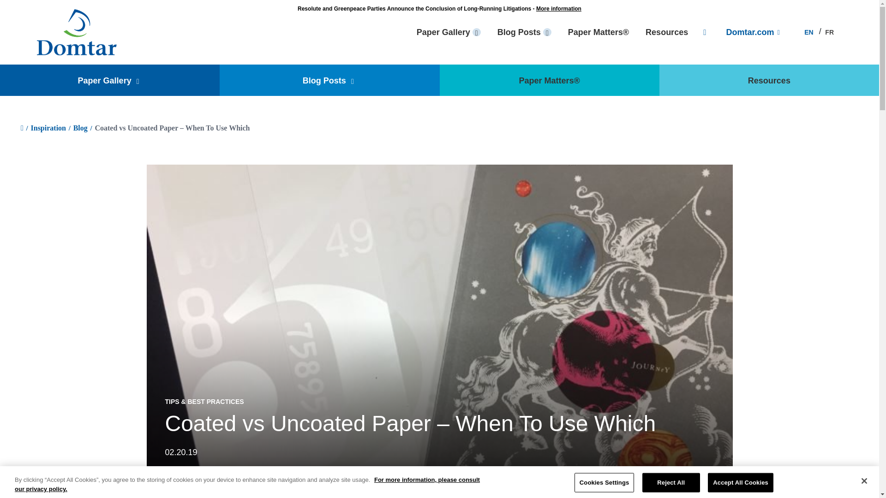 The height and width of the screenshot is (498, 886). I want to click on EN, so click(808, 32).